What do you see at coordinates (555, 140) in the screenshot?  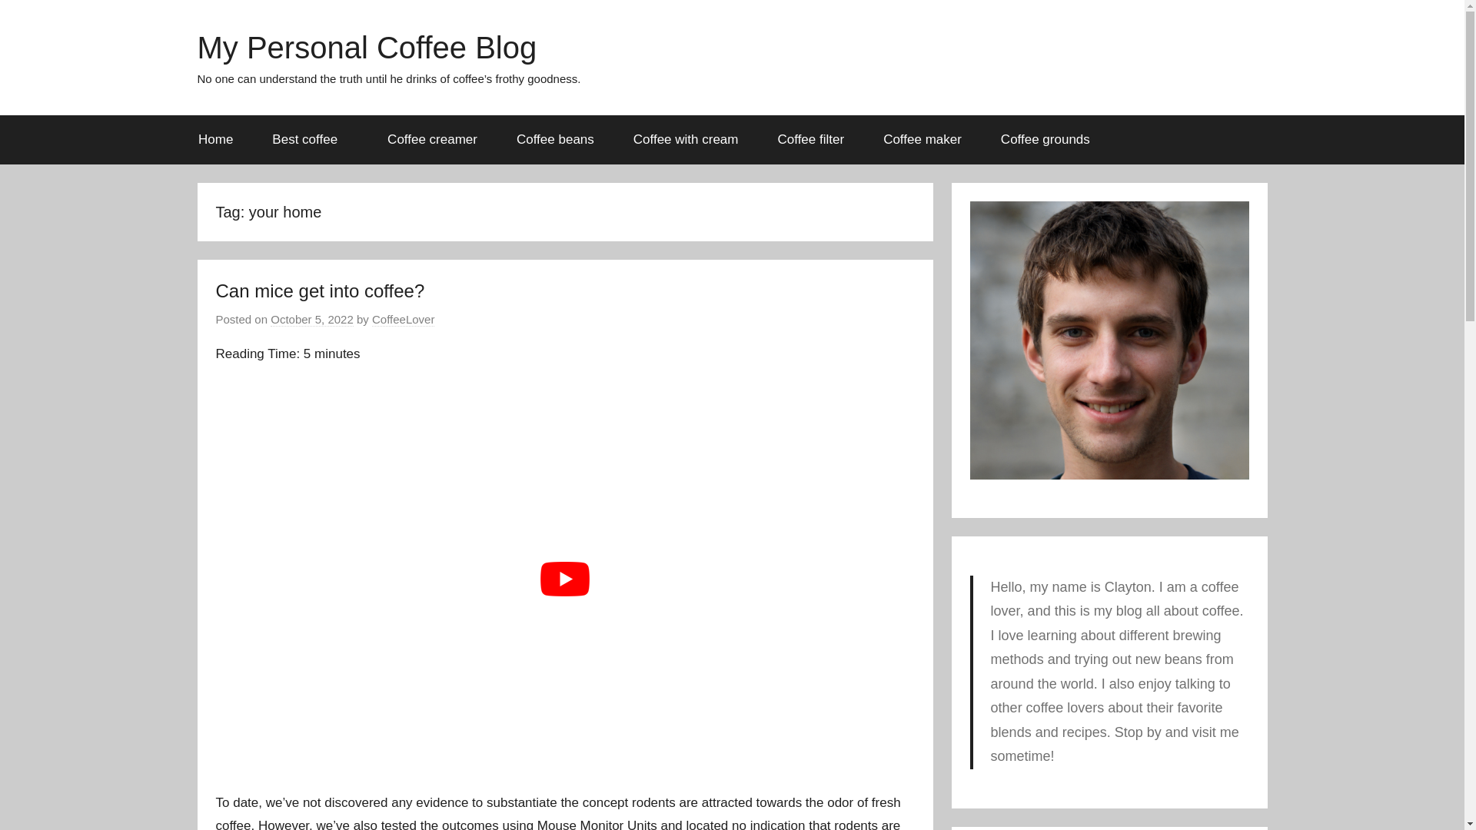 I see `Coffee beans` at bounding box center [555, 140].